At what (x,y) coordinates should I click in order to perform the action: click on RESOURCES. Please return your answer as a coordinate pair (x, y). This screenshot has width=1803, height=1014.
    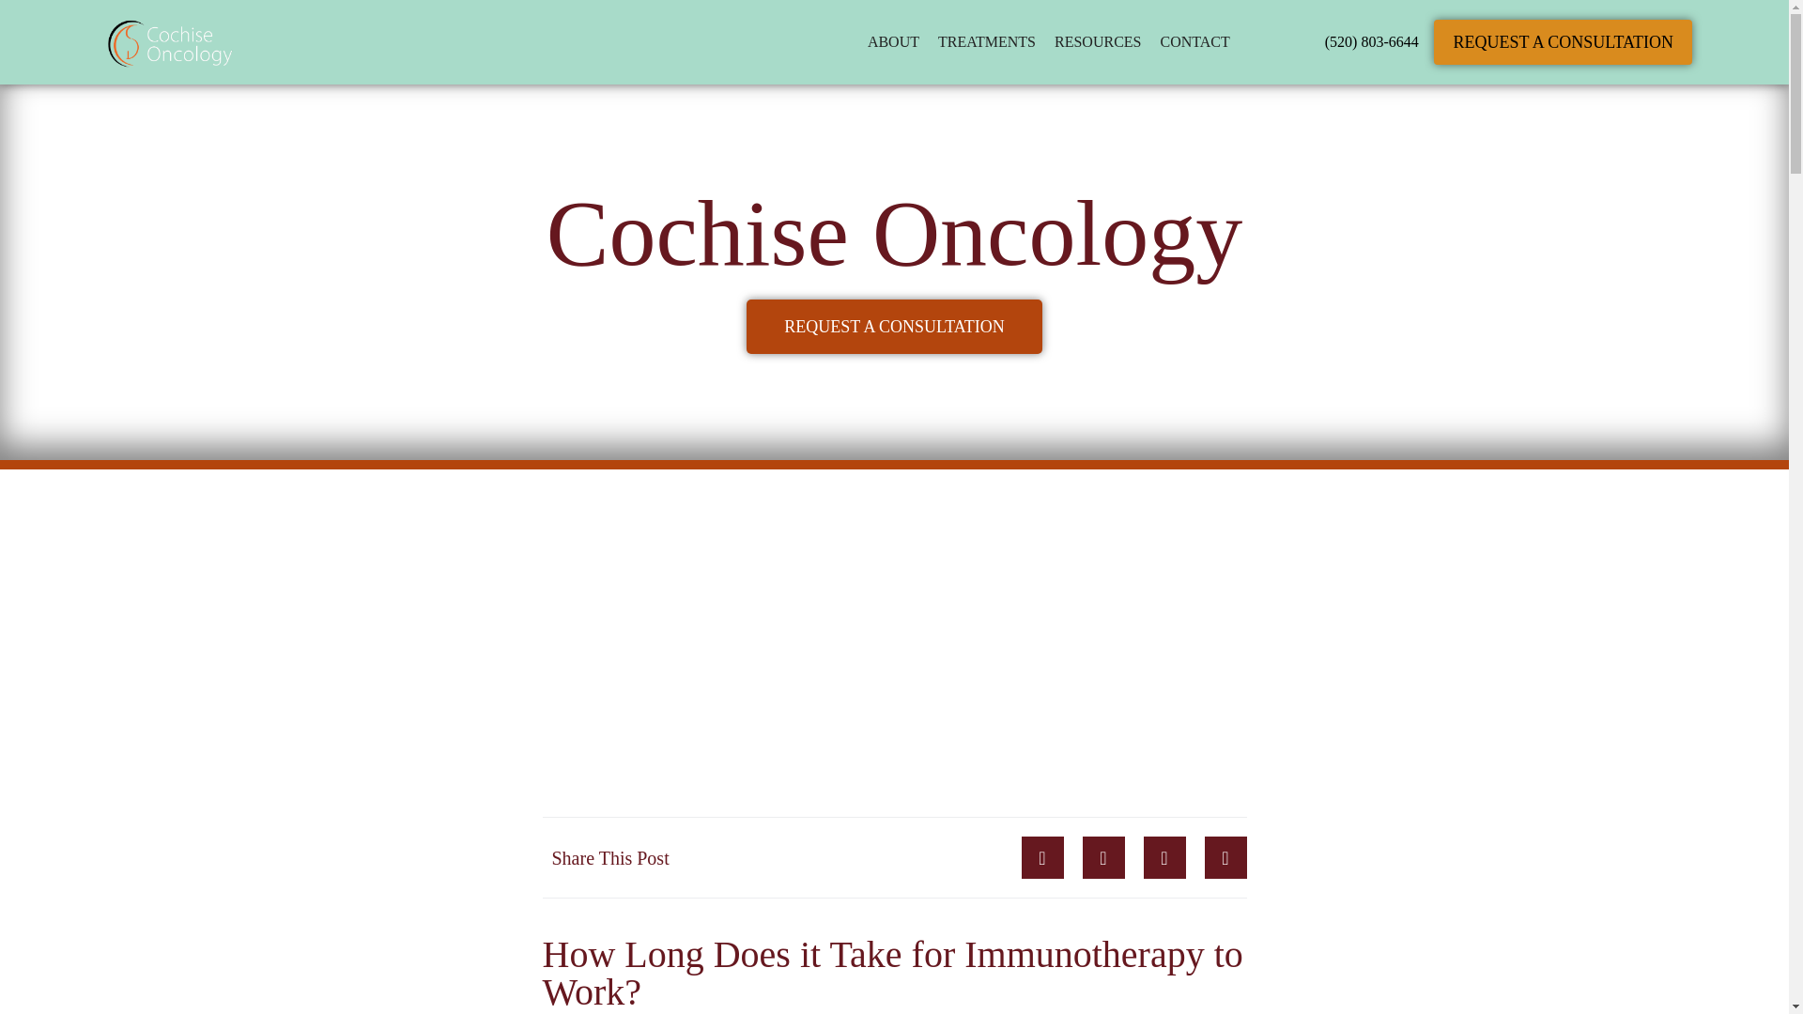
    Looking at the image, I should click on (1098, 41).